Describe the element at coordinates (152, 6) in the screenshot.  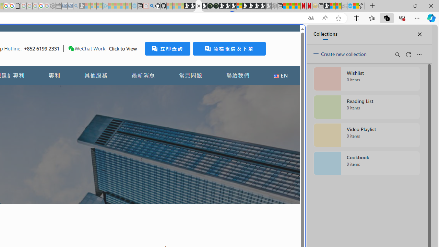
I see `github - Search` at that location.